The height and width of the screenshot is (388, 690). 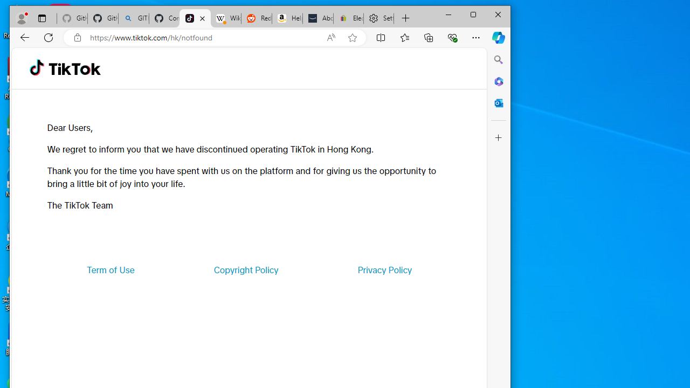 I want to click on GITHUB - Search, so click(x=134, y=18).